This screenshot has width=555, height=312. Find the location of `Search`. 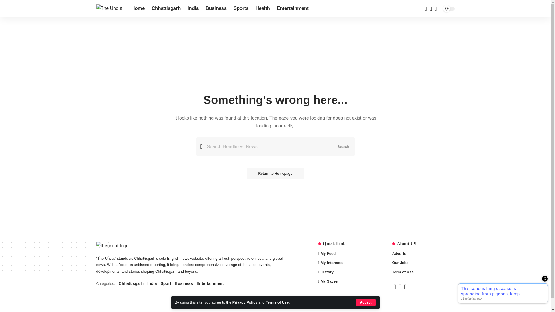

Search is located at coordinates (343, 147).